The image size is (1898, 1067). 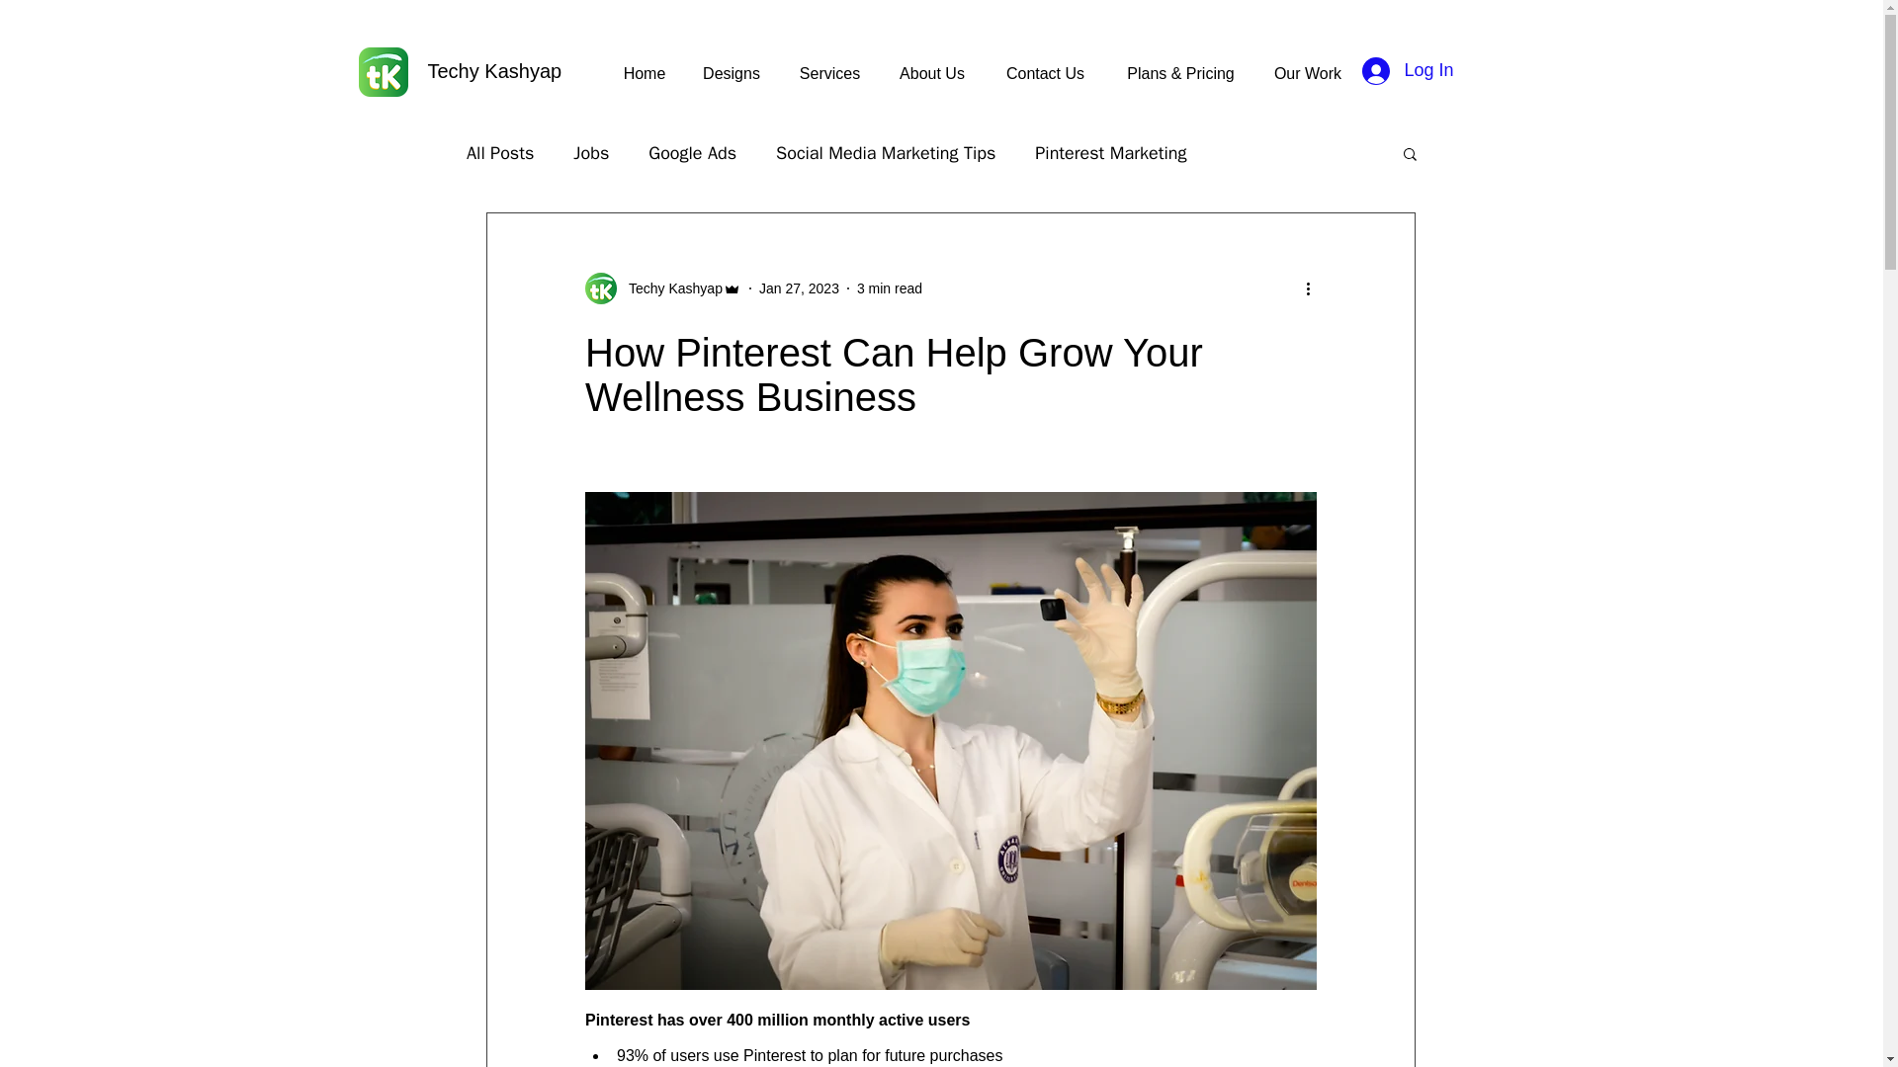 I want to click on Jan 27, 2023, so click(x=799, y=288).